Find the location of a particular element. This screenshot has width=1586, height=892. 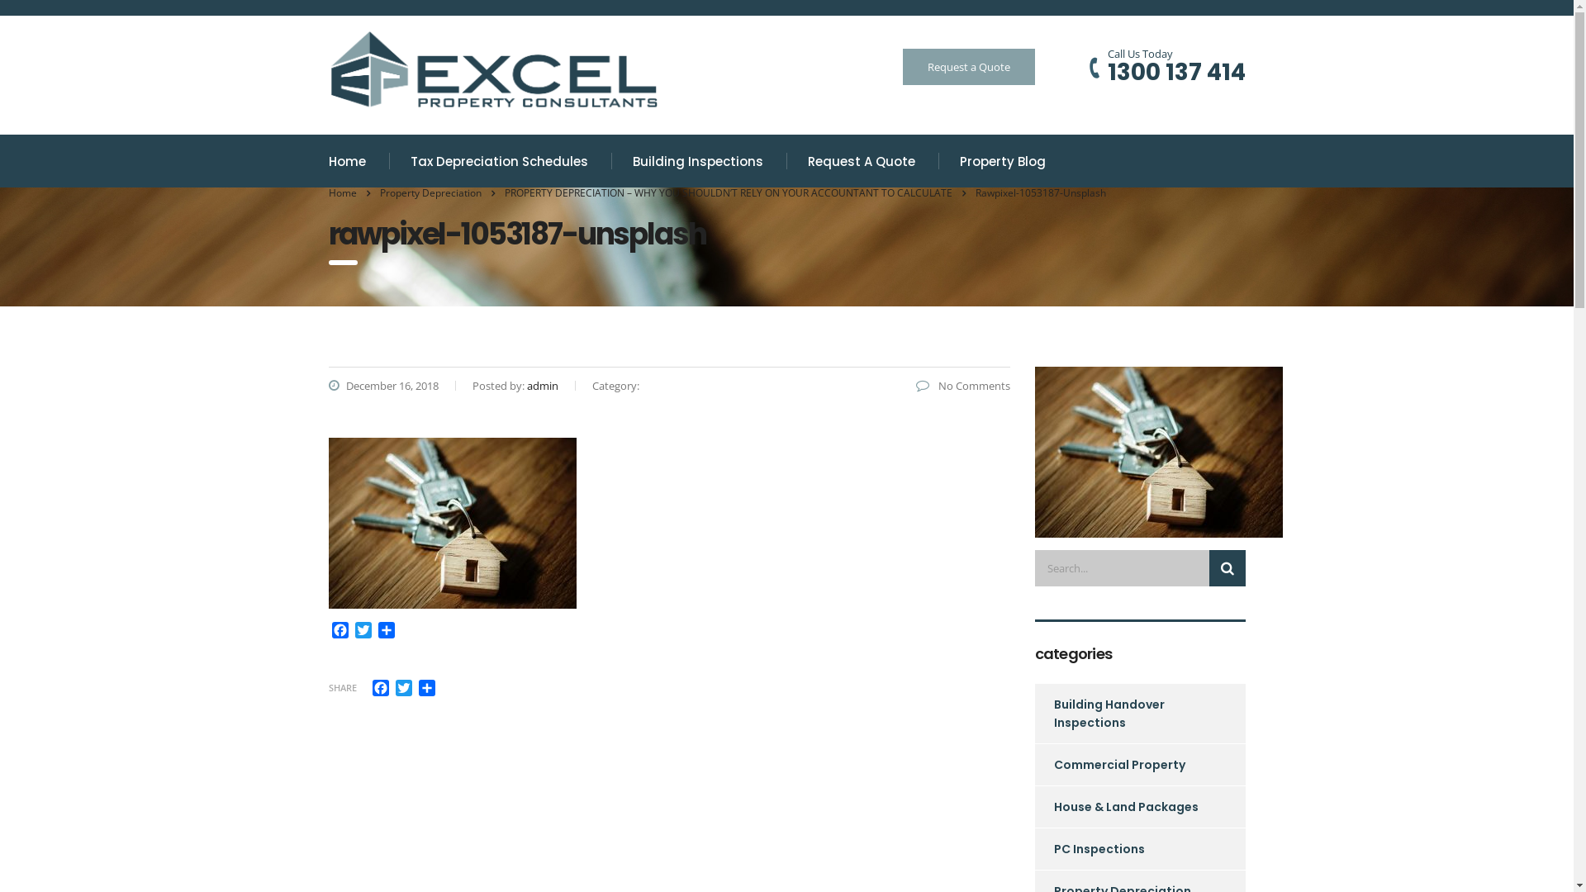

PC Inspections is located at coordinates (1089, 849).